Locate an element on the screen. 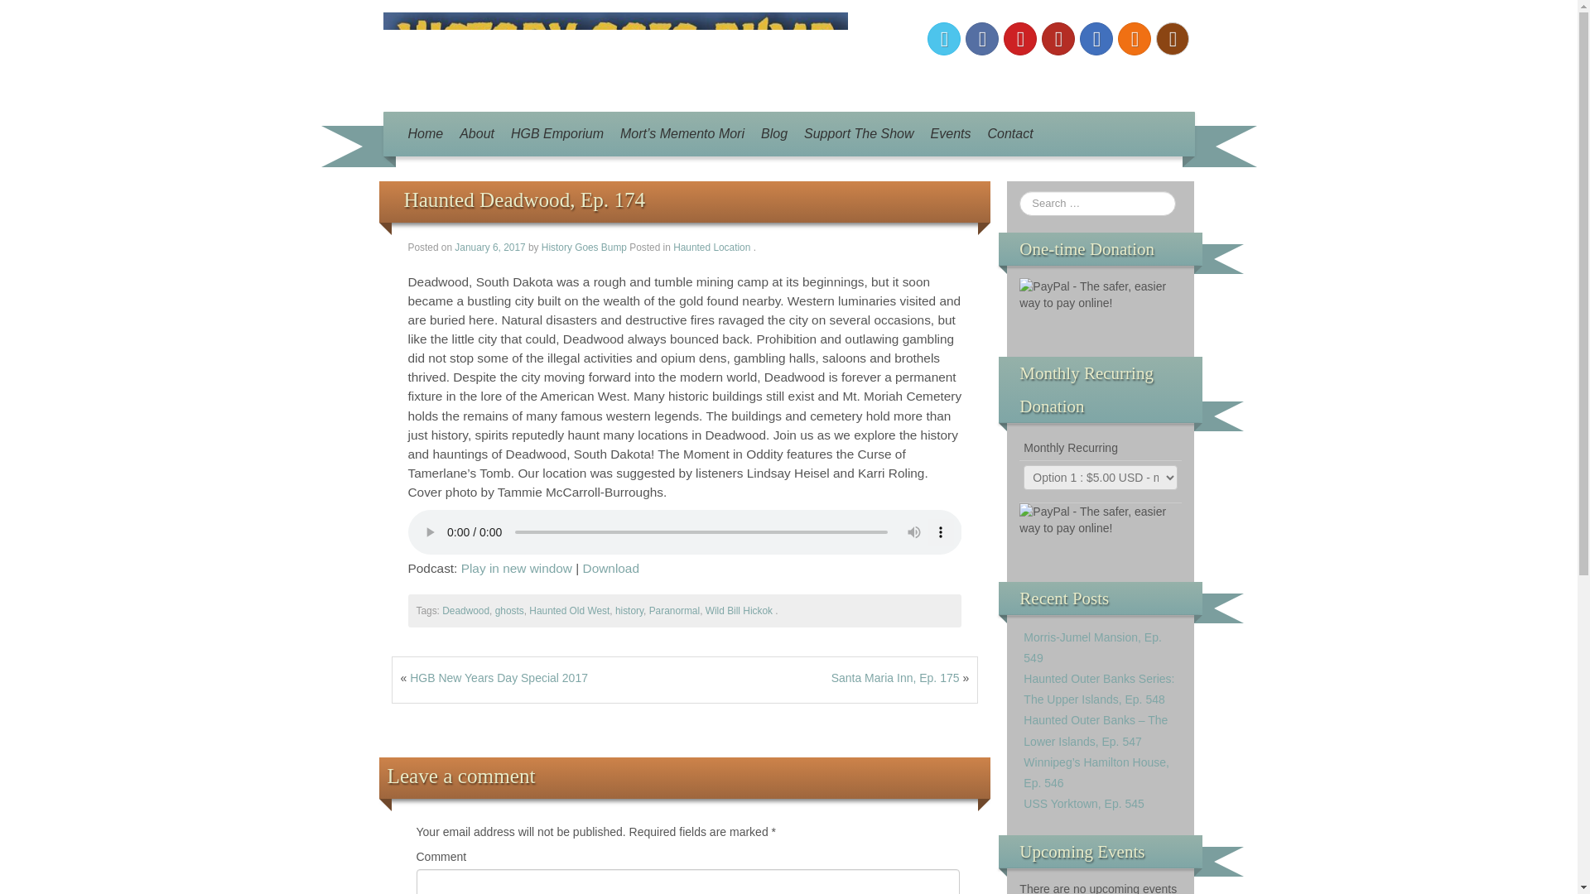 The image size is (1590, 894). Morris-Jumel Mansion, Ep. 549 is located at coordinates (1093, 647).